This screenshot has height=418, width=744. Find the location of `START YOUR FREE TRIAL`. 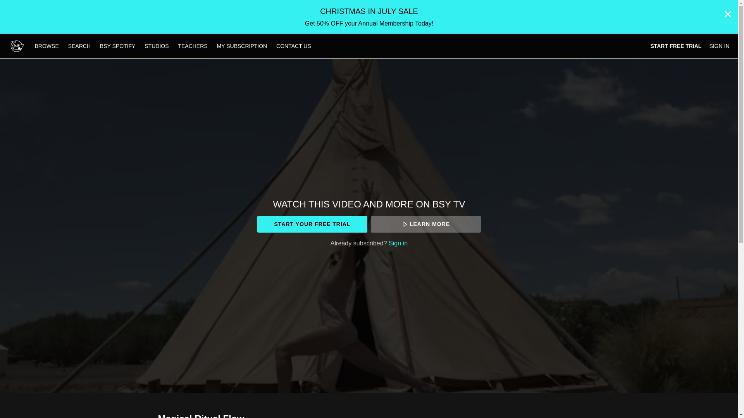

START YOUR FREE TRIAL is located at coordinates (312, 224).